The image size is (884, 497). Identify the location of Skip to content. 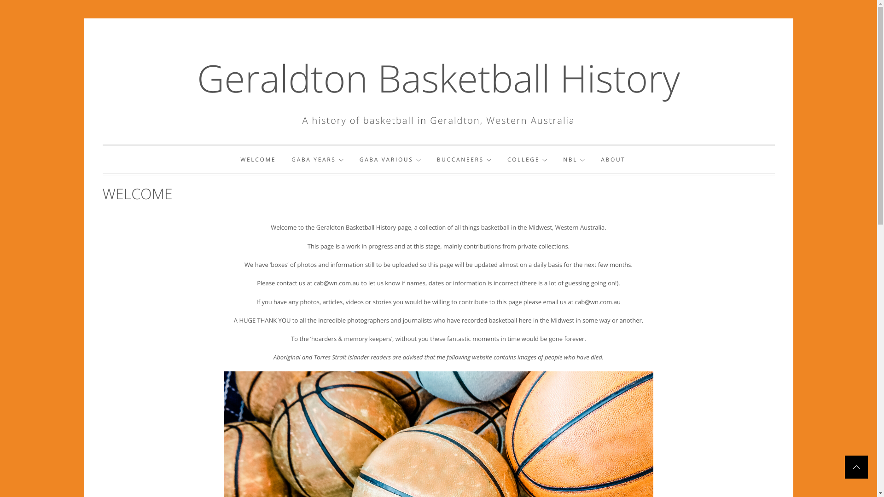
(84, 18).